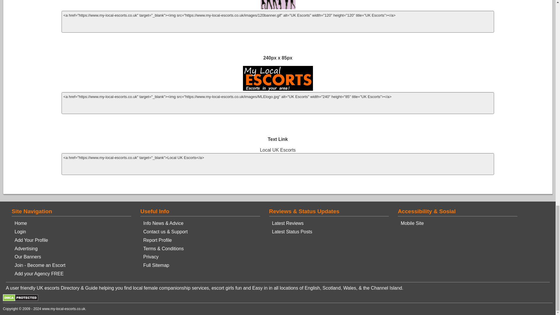 The image size is (560, 315). What do you see at coordinates (27, 257) in the screenshot?
I see `Our Banners` at bounding box center [27, 257].